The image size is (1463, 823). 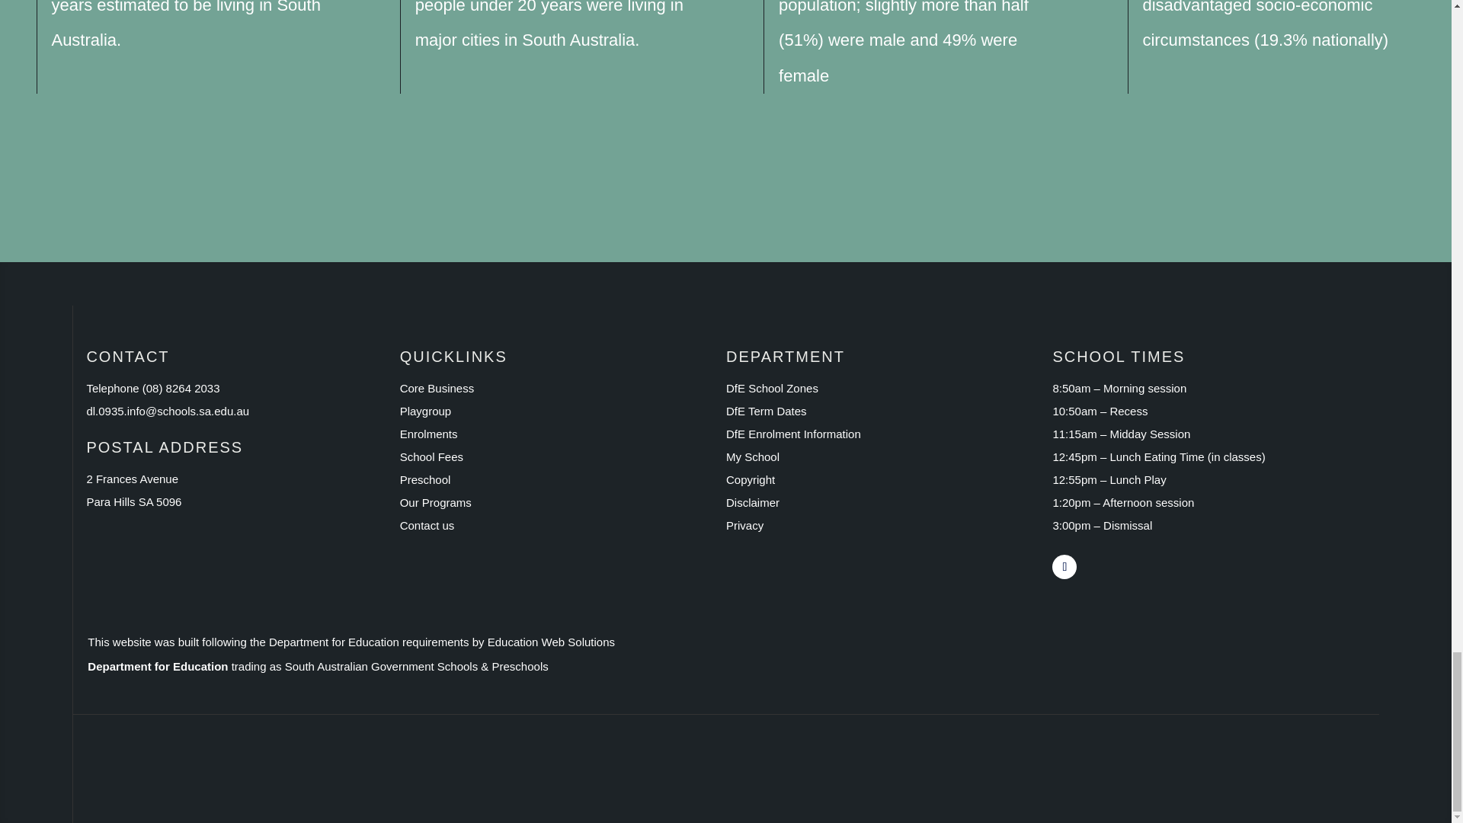 I want to click on ews-210px, so click(x=849, y=768).